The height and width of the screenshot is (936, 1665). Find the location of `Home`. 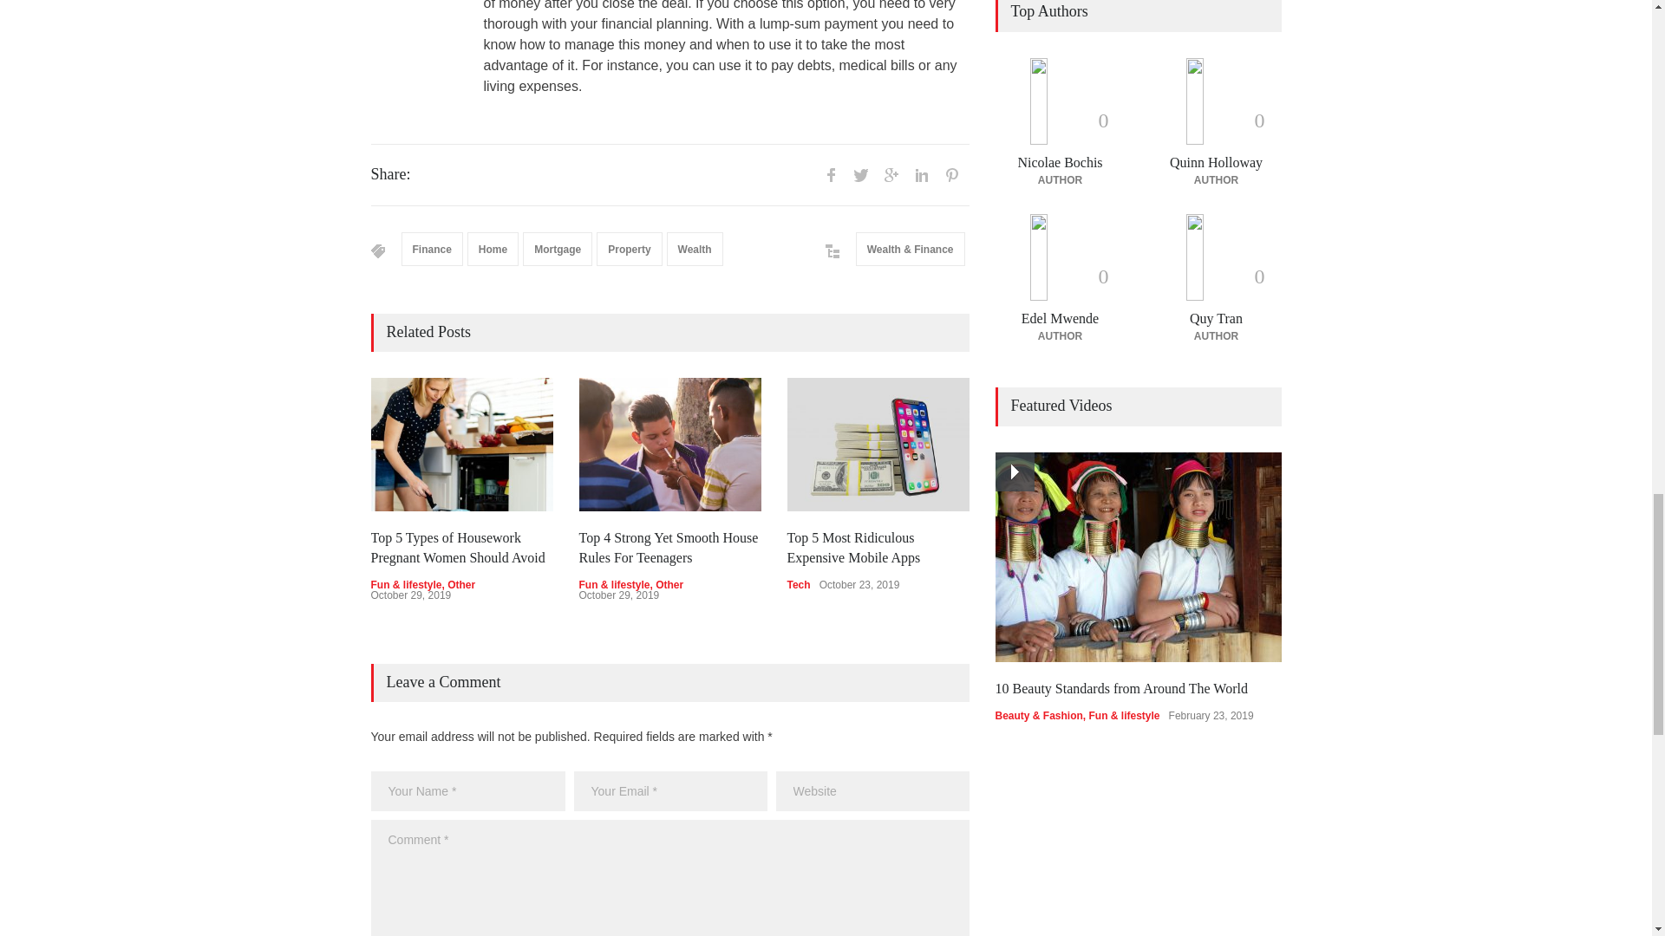

Home is located at coordinates (493, 248).